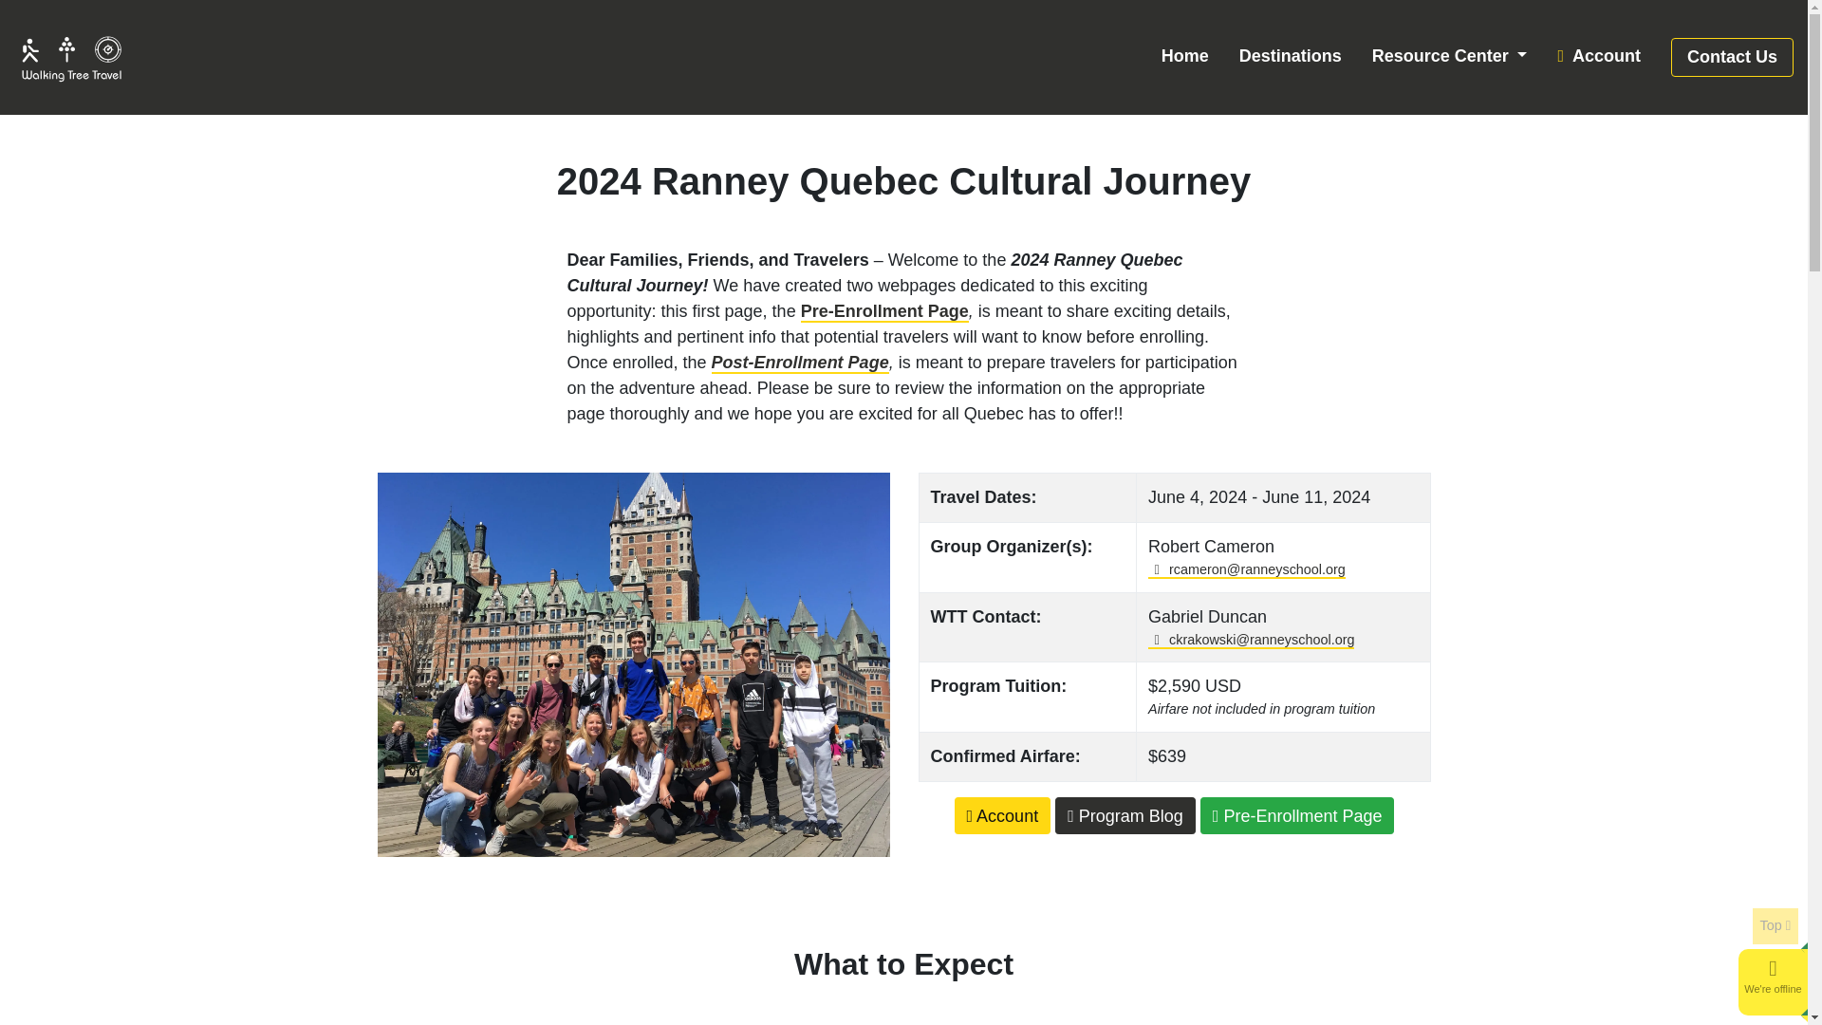 This screenshot has height=1025, width=1822. I want to click on Post-Enrollment Page, so click(800, 363).